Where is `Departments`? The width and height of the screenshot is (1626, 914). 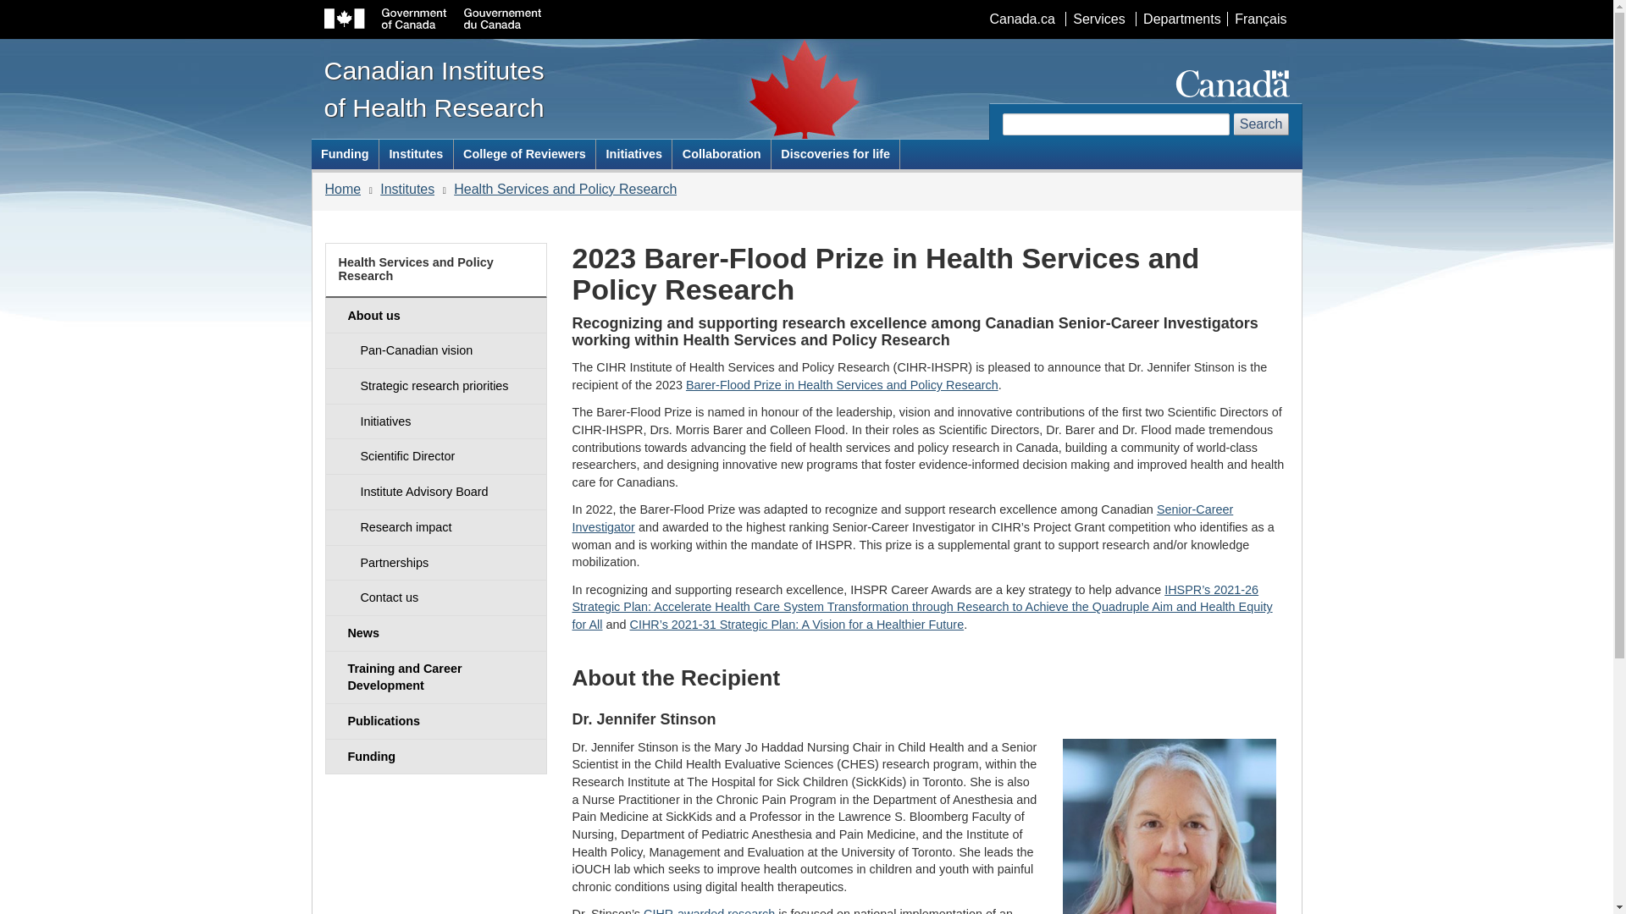
Departments is located at coordinates (1181, 19).